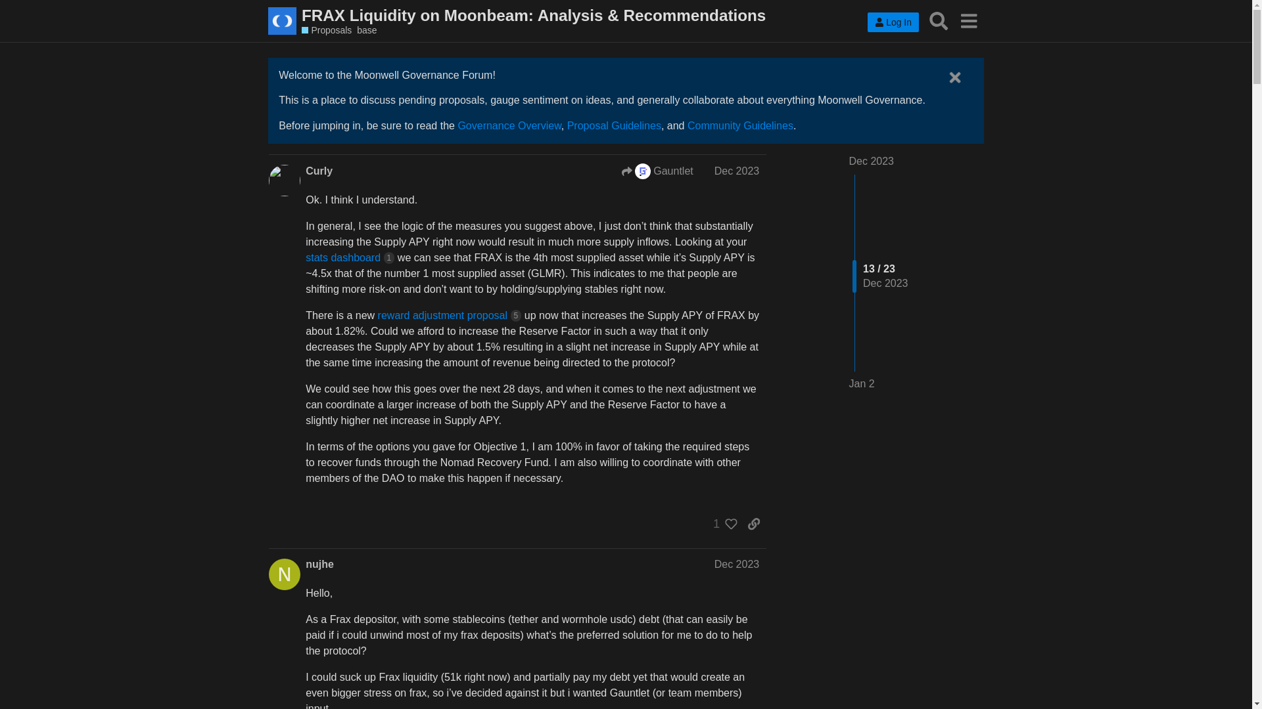 The image size is (1262, 709). I want to click on Dec 2023, so click(872, 160).